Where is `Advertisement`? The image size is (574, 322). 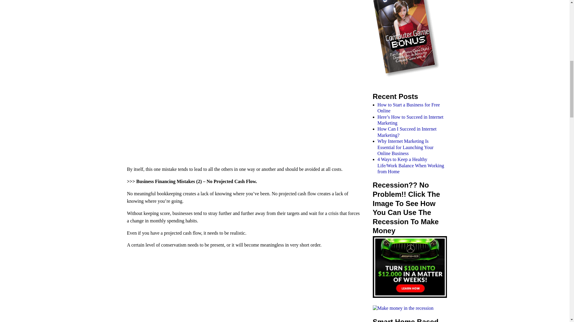
Advertisement is located at coordinates (247, 124).